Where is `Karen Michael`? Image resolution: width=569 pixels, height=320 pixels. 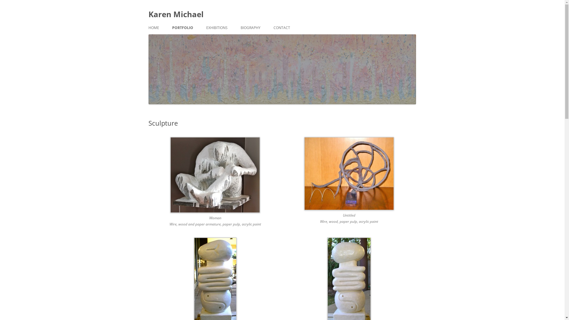
Karen Michael is located at coordinates (176, 14).